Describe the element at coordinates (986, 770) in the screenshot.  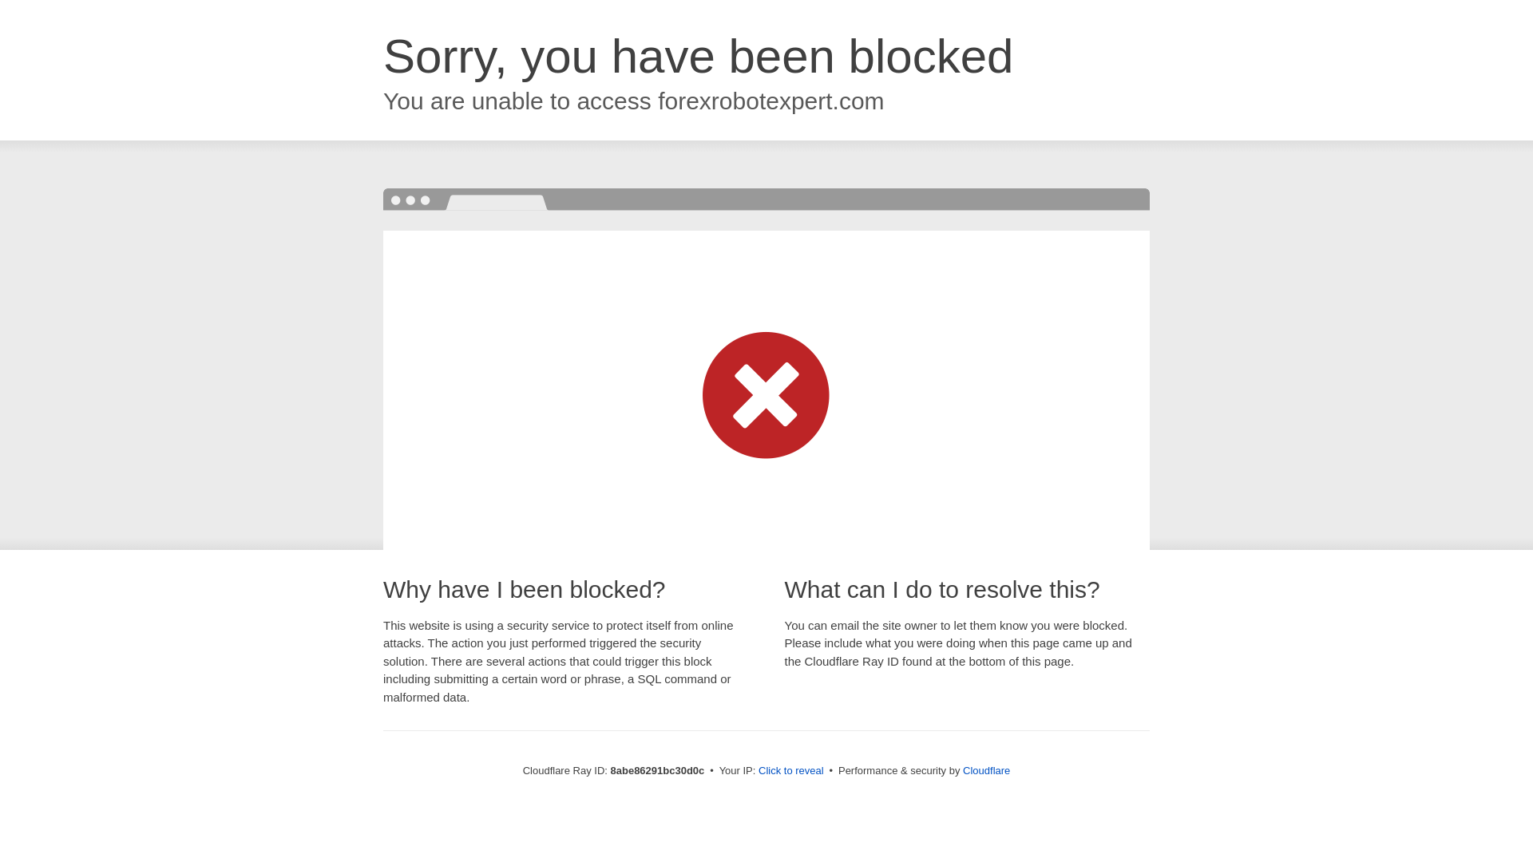
I see `Cloudflare` at that location.